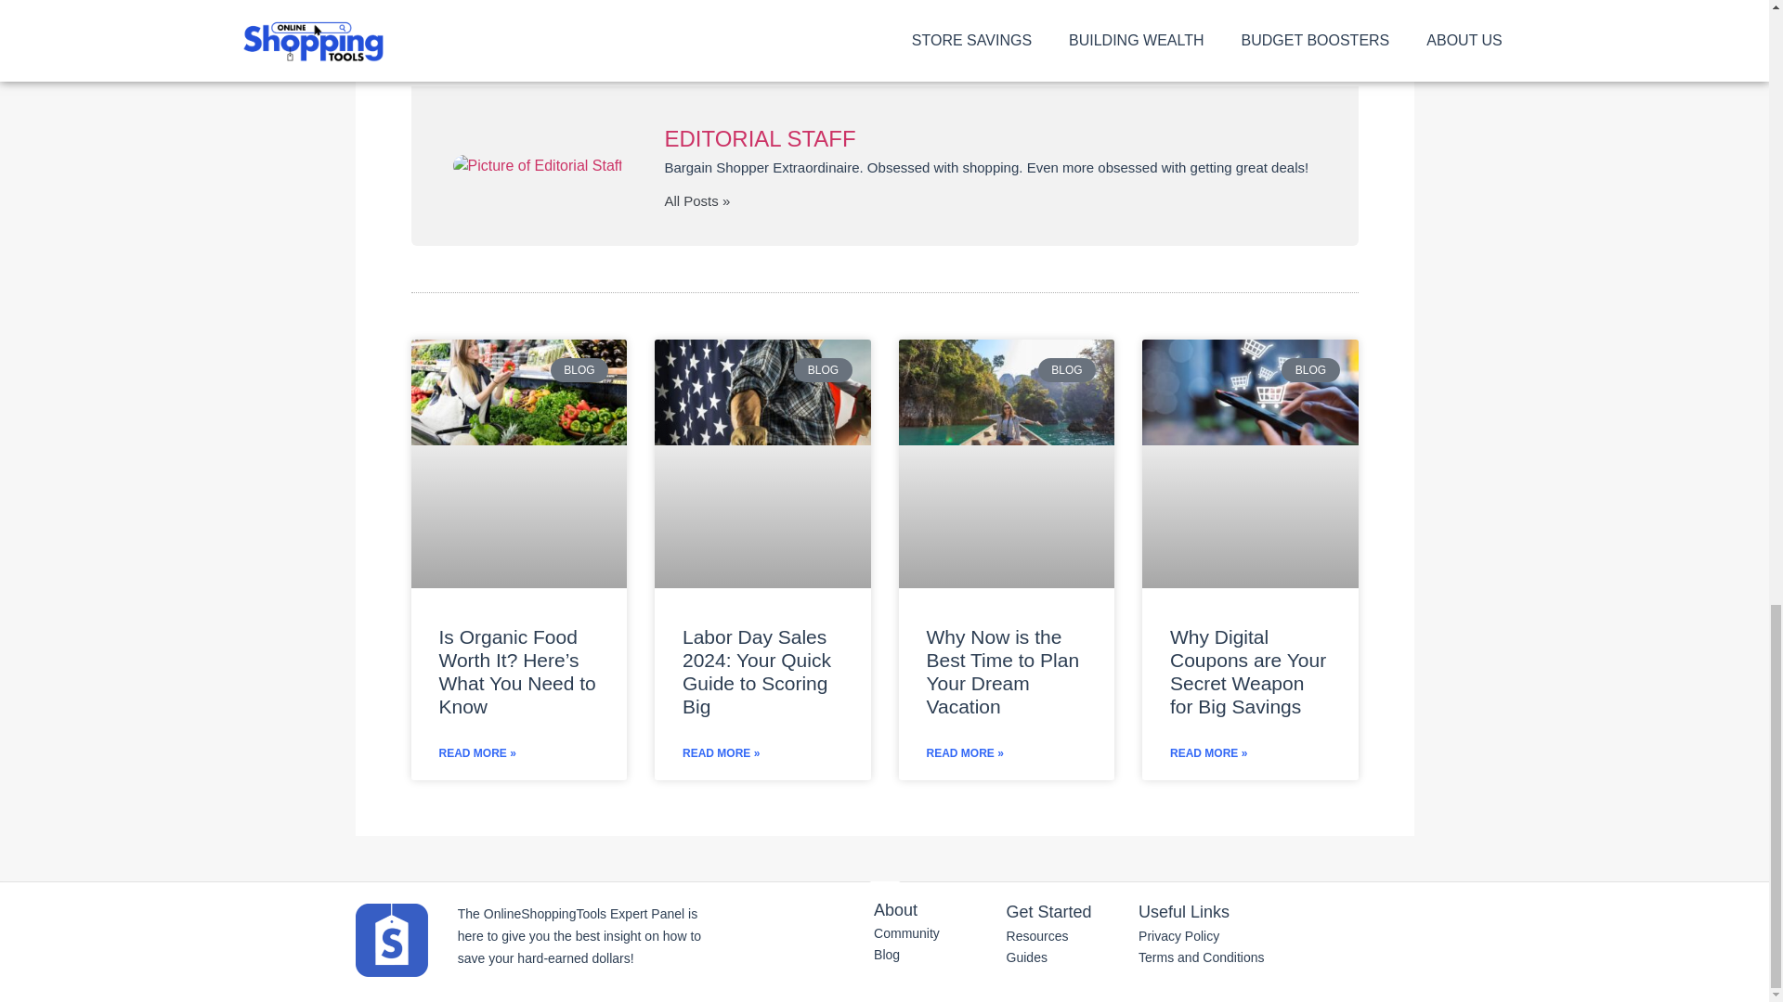  What do you see at coordinates (1204, 957) in the screenshot?
I see `Terms and Conditions` at bounding box center [1204, 957].